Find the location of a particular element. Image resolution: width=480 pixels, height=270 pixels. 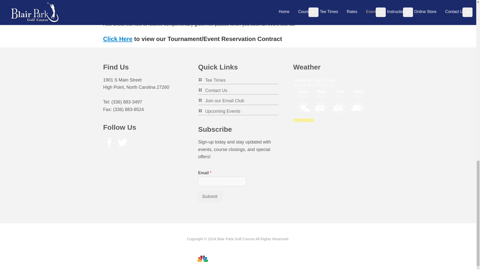

Tee Times is located at coordinates (211, 80).